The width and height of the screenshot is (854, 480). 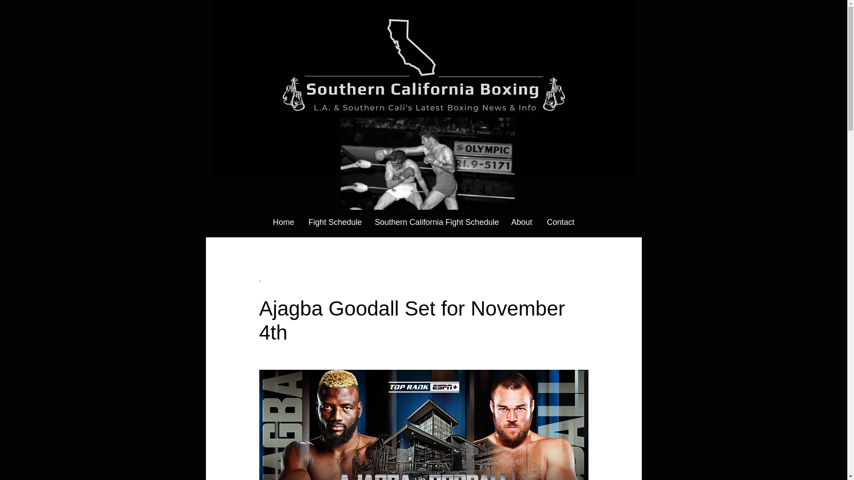 What do you see at coordinates (283, 222) in the screenshot?
I see `Home` at bounding box center [283, 222].